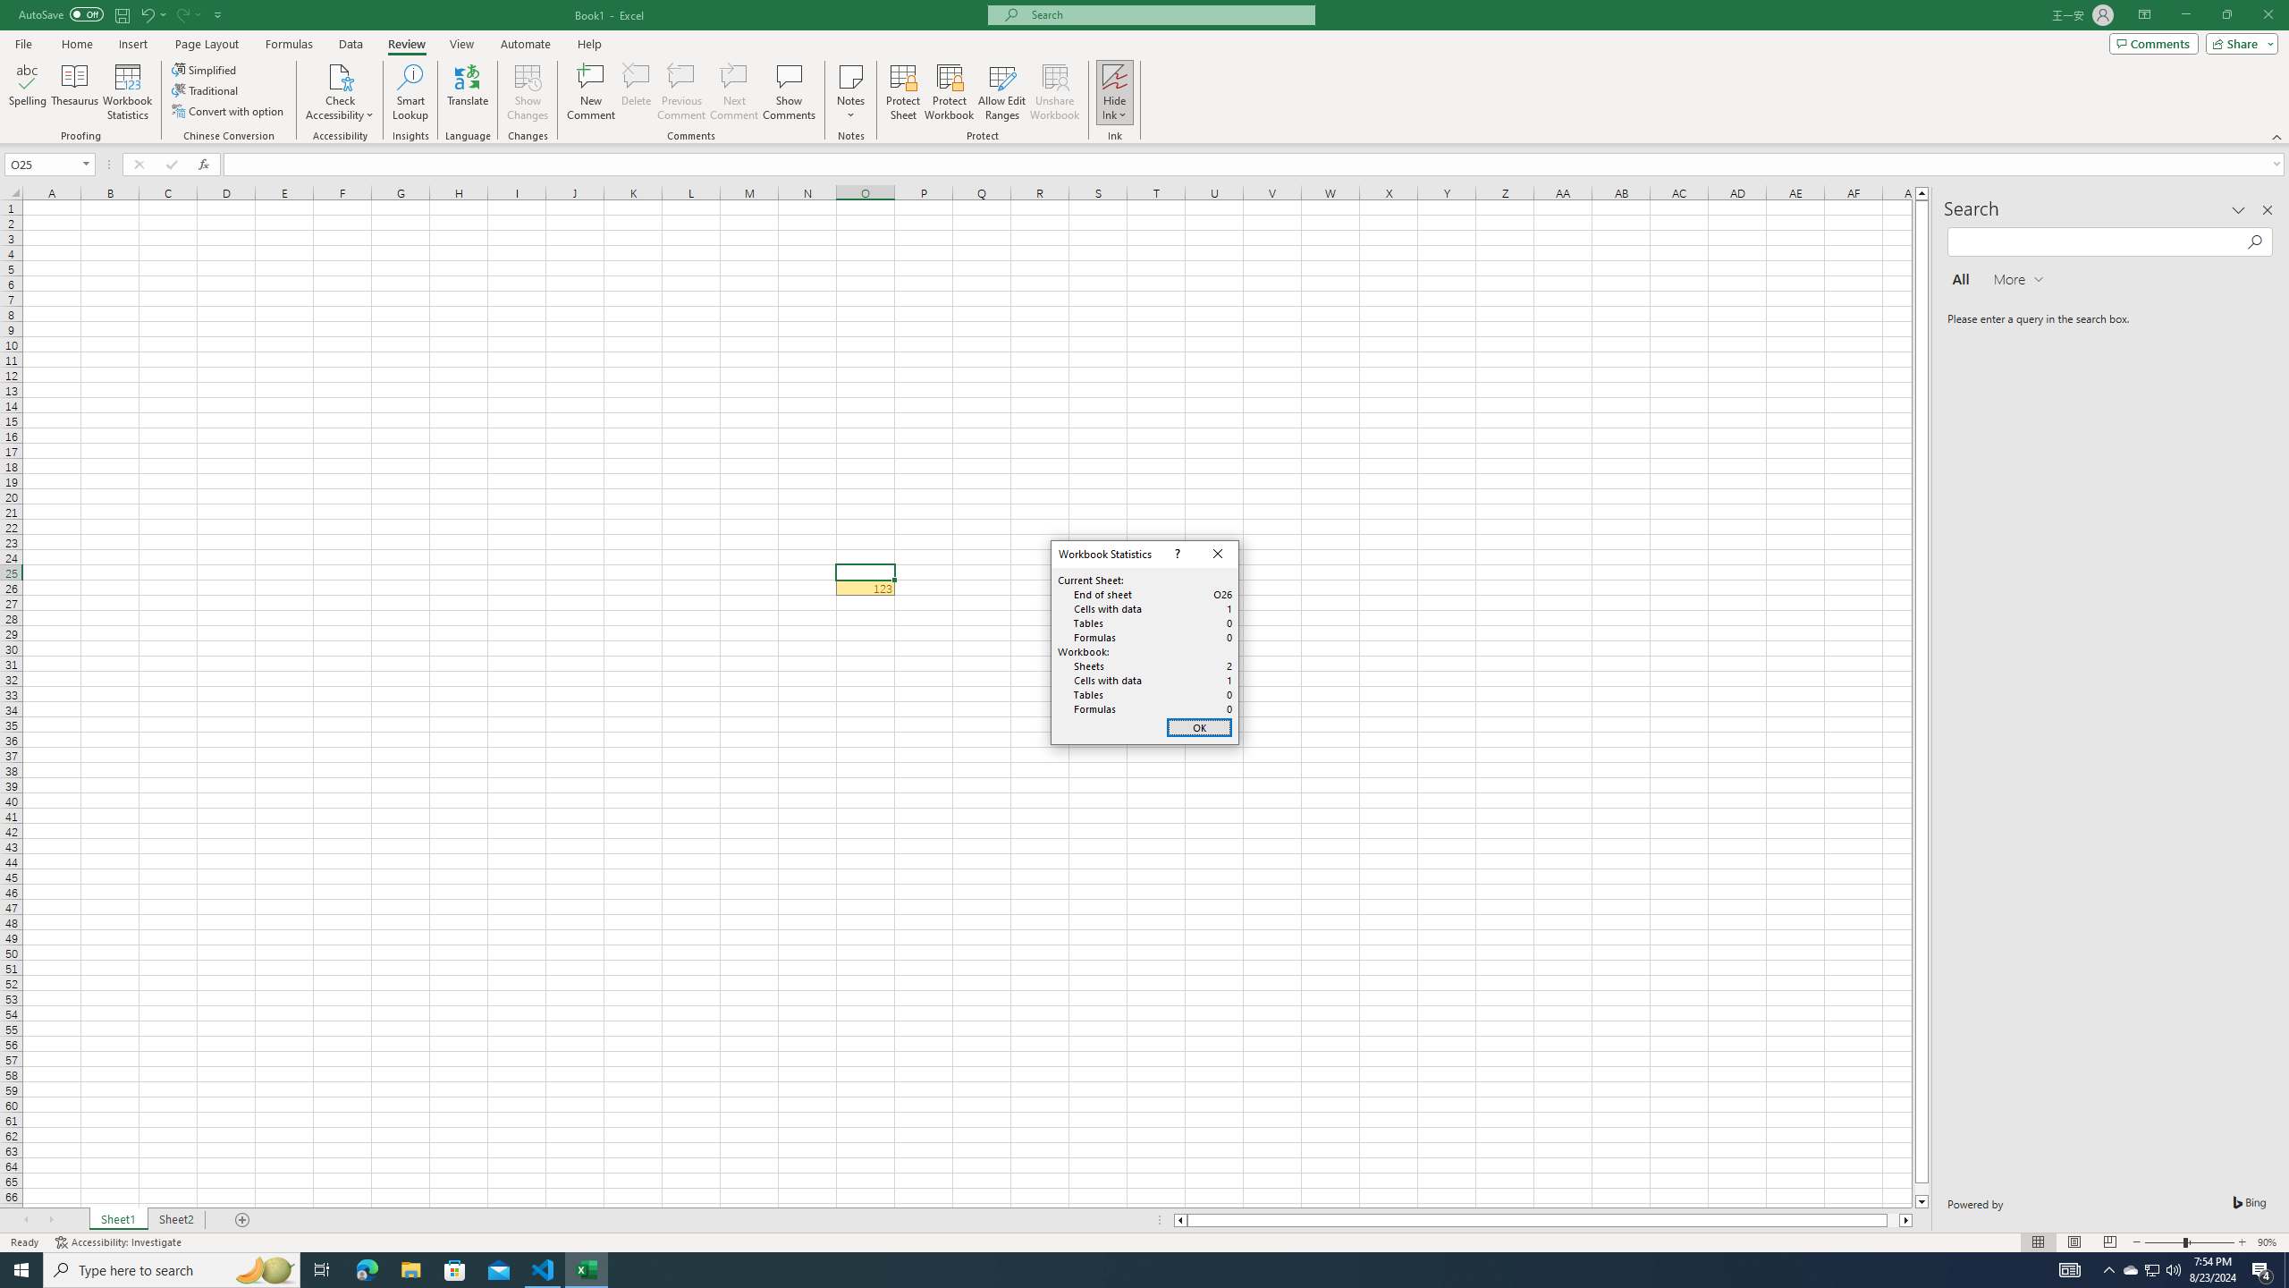 Image resolution: width=2289 pixels, height=1288 pixels. Describe the element at coordinates (367, 1270) in the screenshot. I see `Microsoft Edge` at that location.